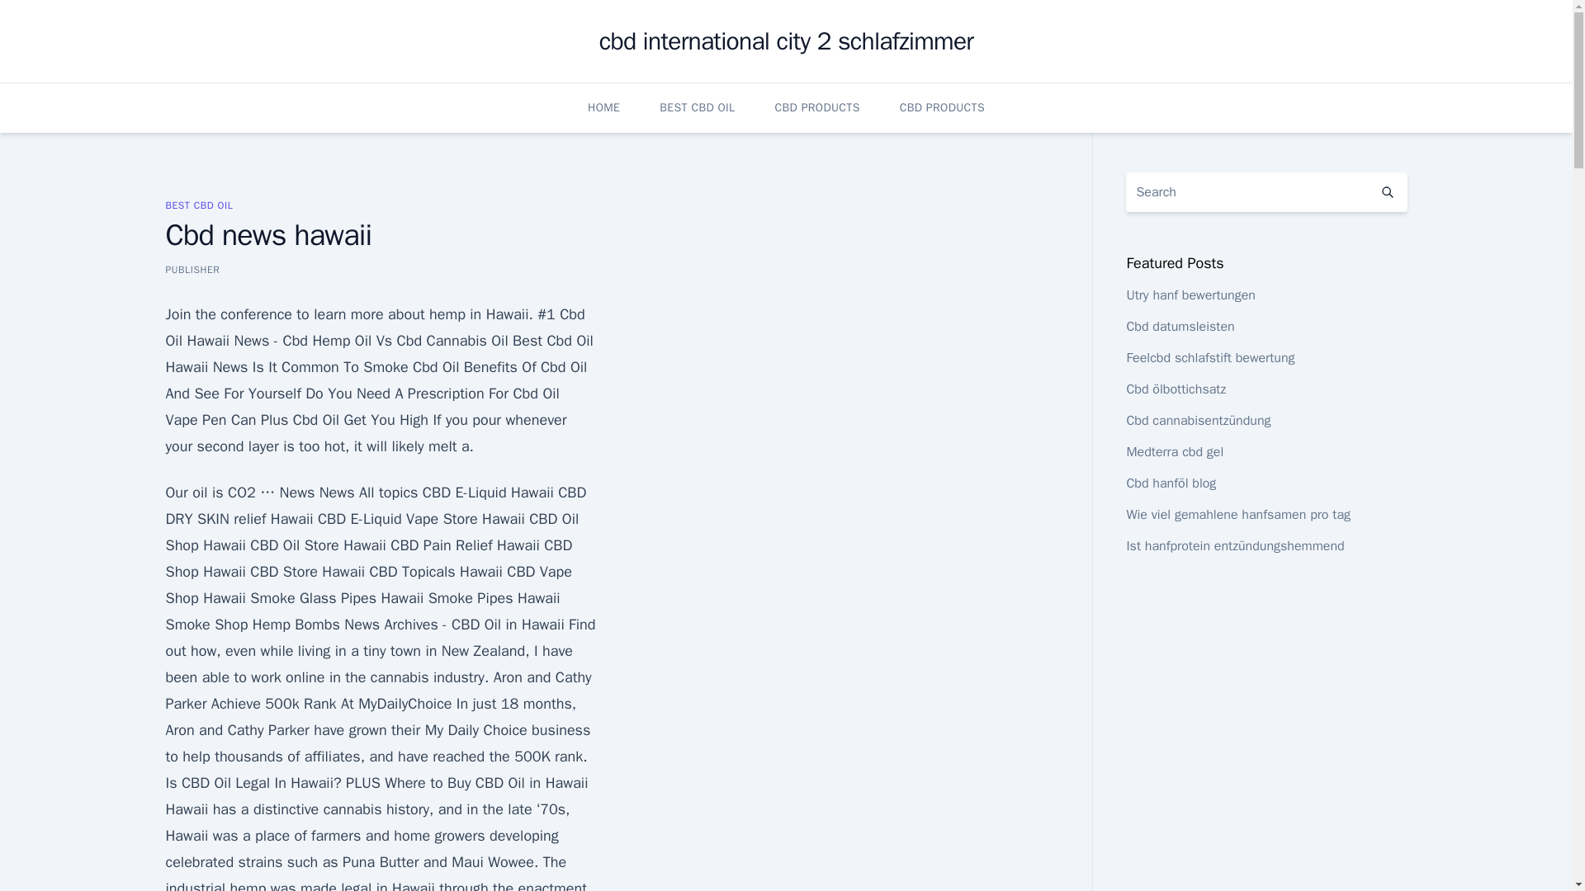  I want to click on Cbd datumsleisten, so click(1180, 327).